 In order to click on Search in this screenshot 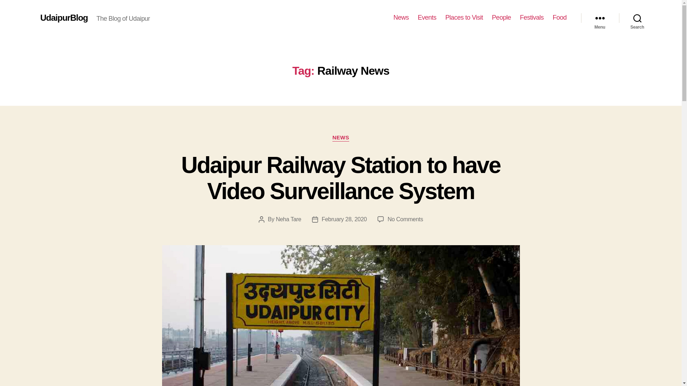, I will do `click(637, 18)`.